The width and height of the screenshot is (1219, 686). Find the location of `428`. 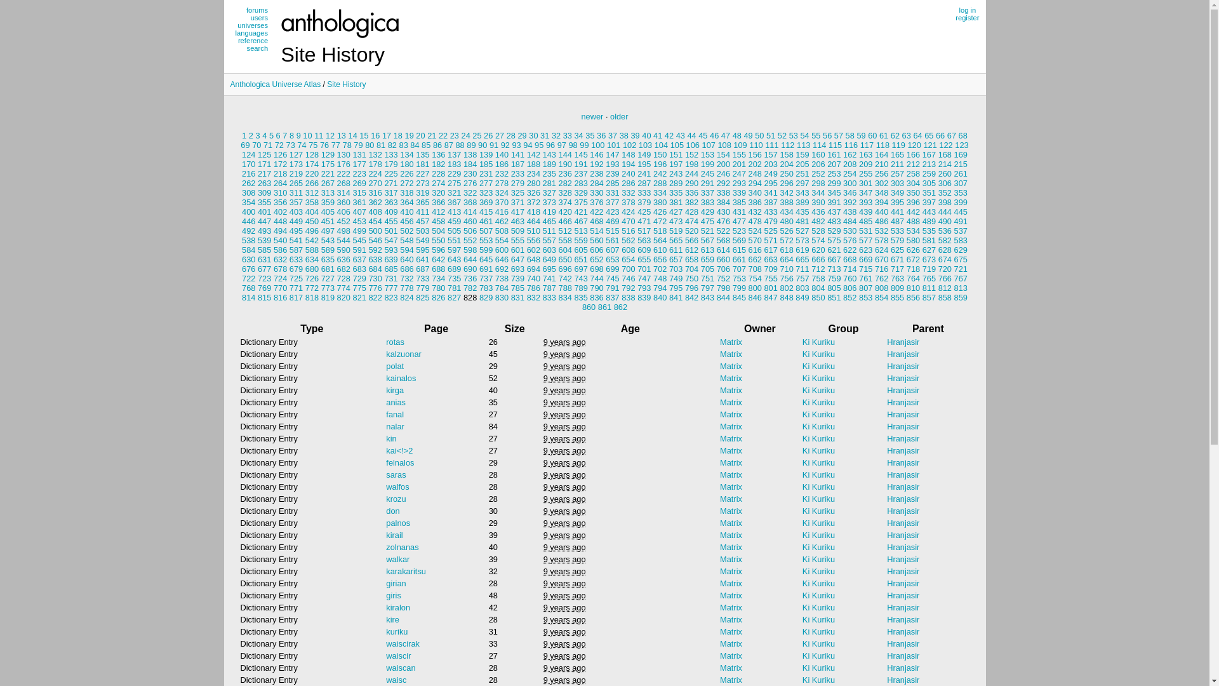

428 is located at coordinates (692, 212).